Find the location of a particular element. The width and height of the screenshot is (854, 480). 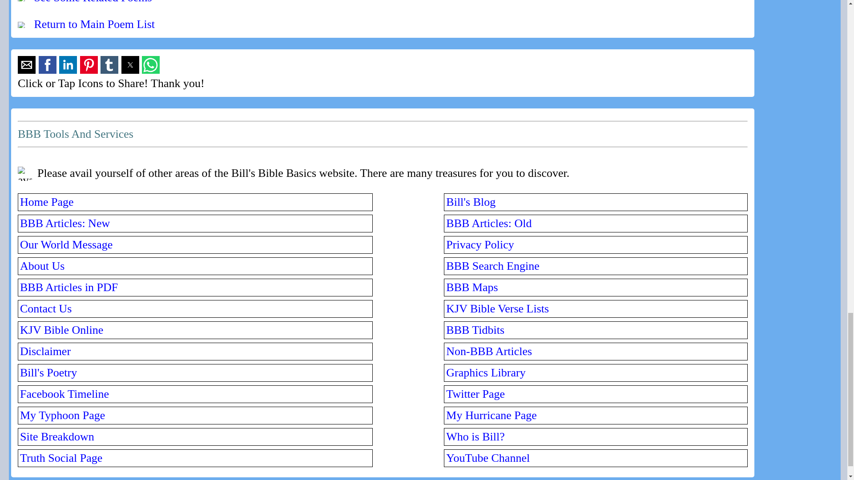

Bill's Poetry is located at coordinates (48, 372).